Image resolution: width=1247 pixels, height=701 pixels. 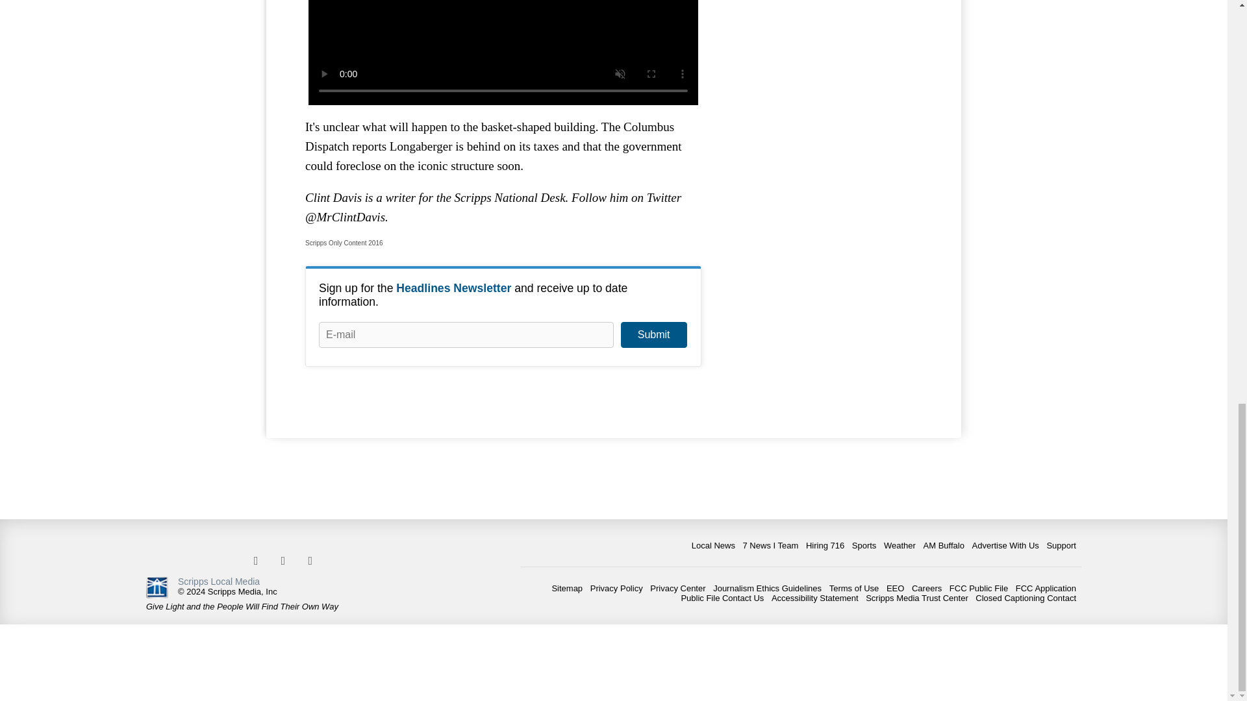 What do you see at coordinates (653, 334) in the screenshot?
I see `Submit` at bounding box center [653, 334].